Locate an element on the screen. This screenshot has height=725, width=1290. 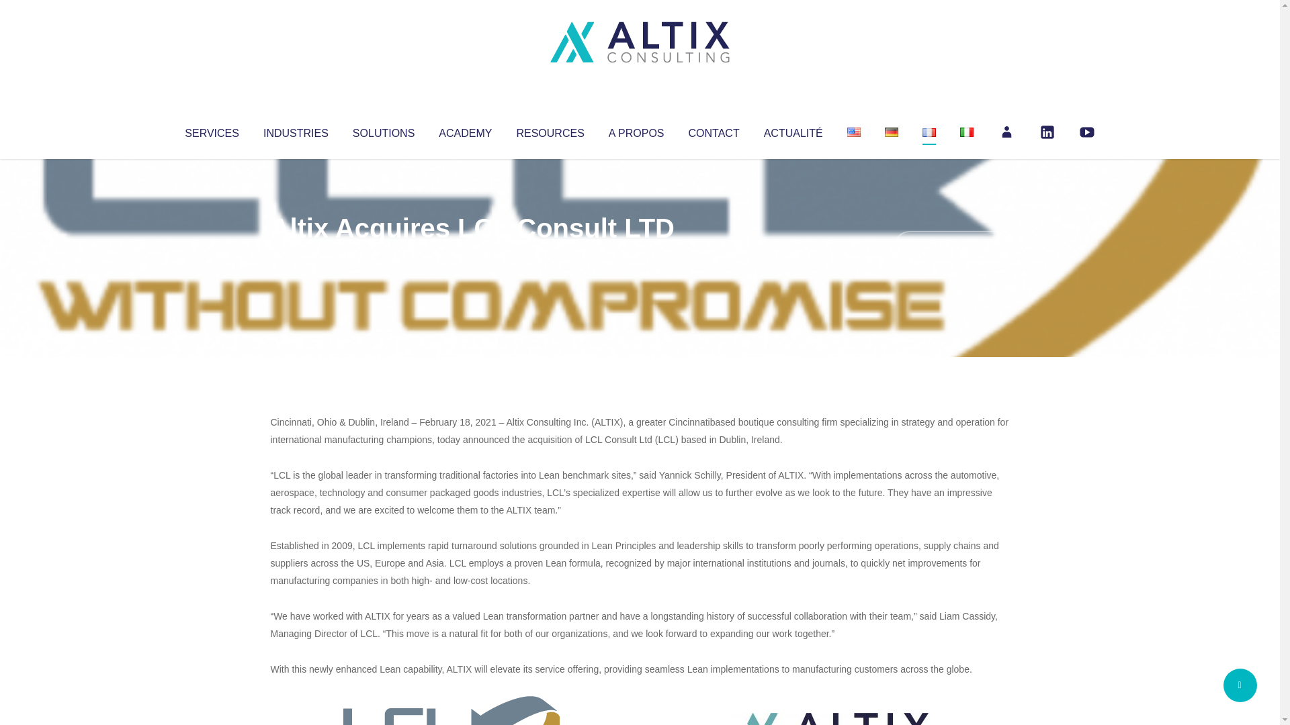
No Comments is located at coordinates (951, 246).